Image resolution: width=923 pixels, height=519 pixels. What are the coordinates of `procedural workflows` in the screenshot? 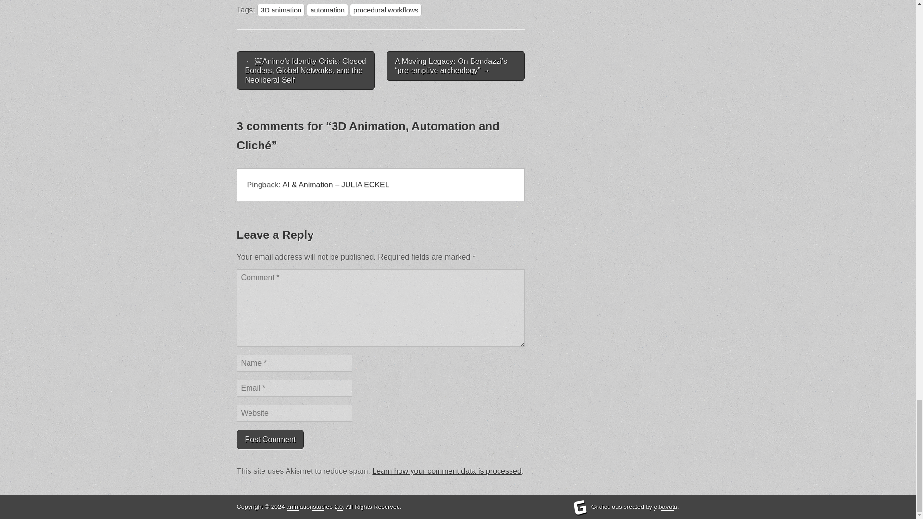 It's located at (386, 10).